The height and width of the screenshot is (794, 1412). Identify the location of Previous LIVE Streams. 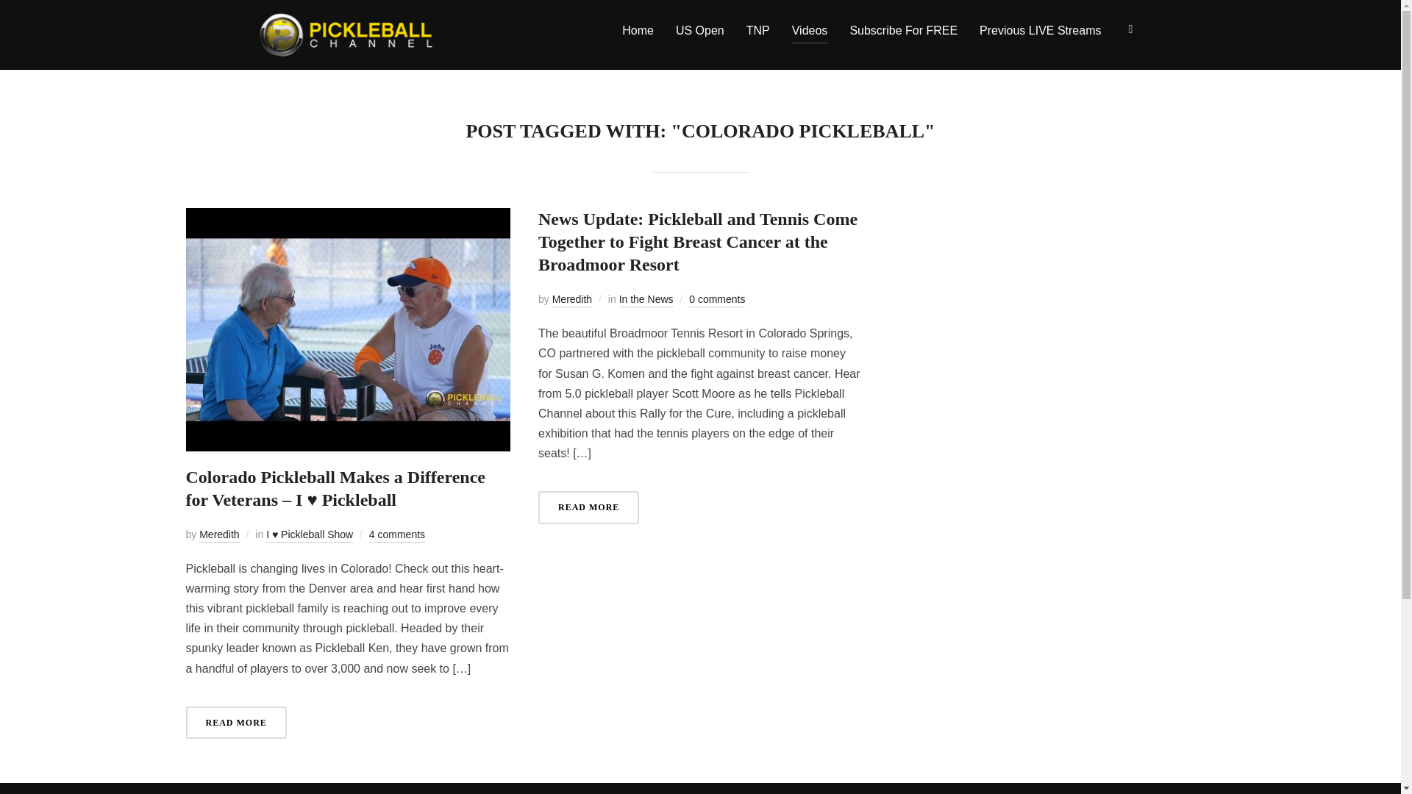
(1040, 29).